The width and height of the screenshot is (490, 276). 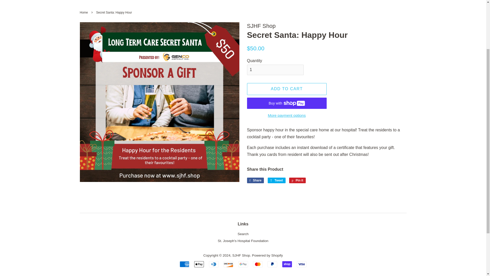 I want to click on 1, so click(x=275, y=70).